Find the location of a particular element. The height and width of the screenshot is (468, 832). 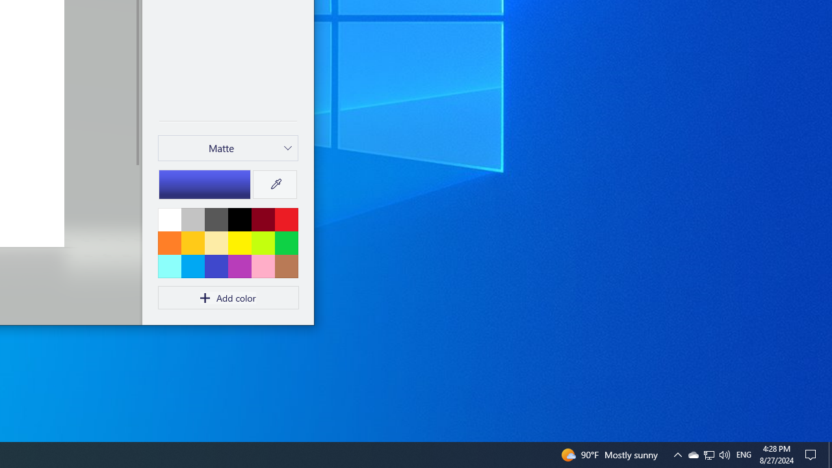

Red is located at coordinates (286, 219).